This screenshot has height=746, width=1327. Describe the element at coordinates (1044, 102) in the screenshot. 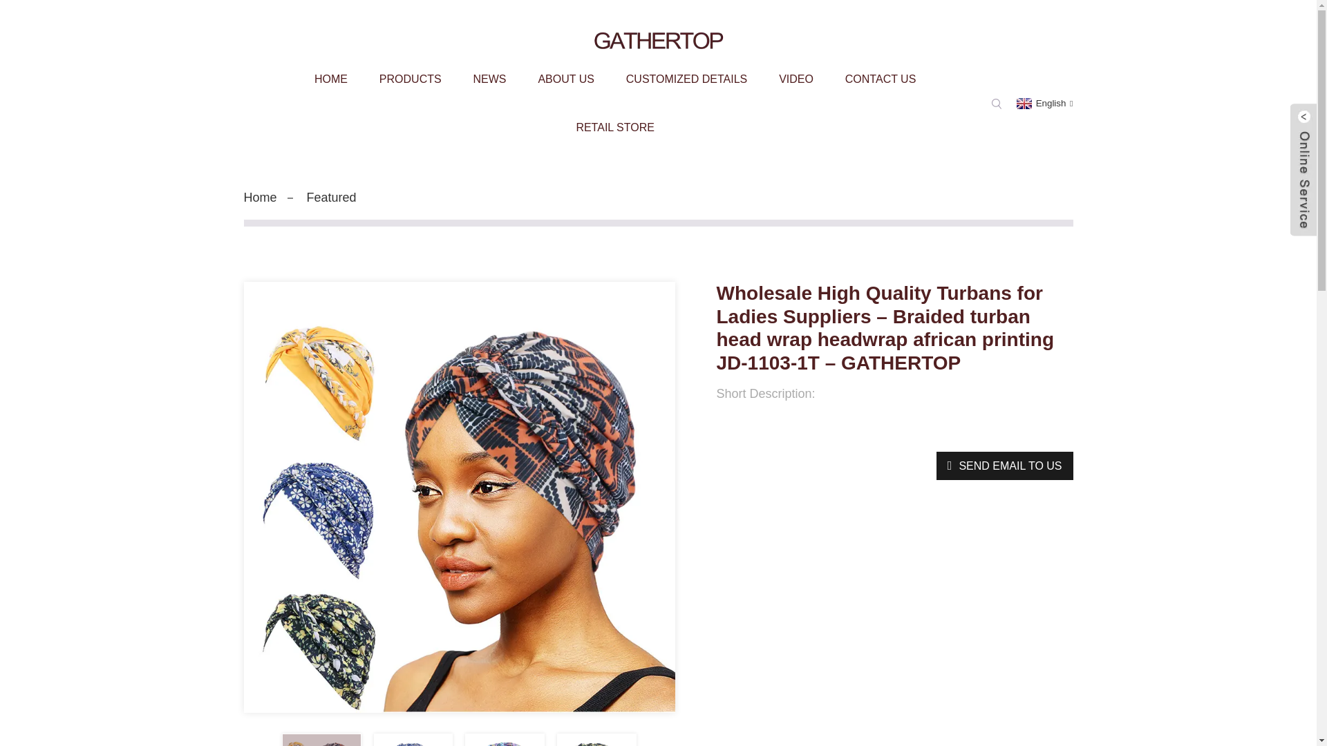

I see `English` at that location.